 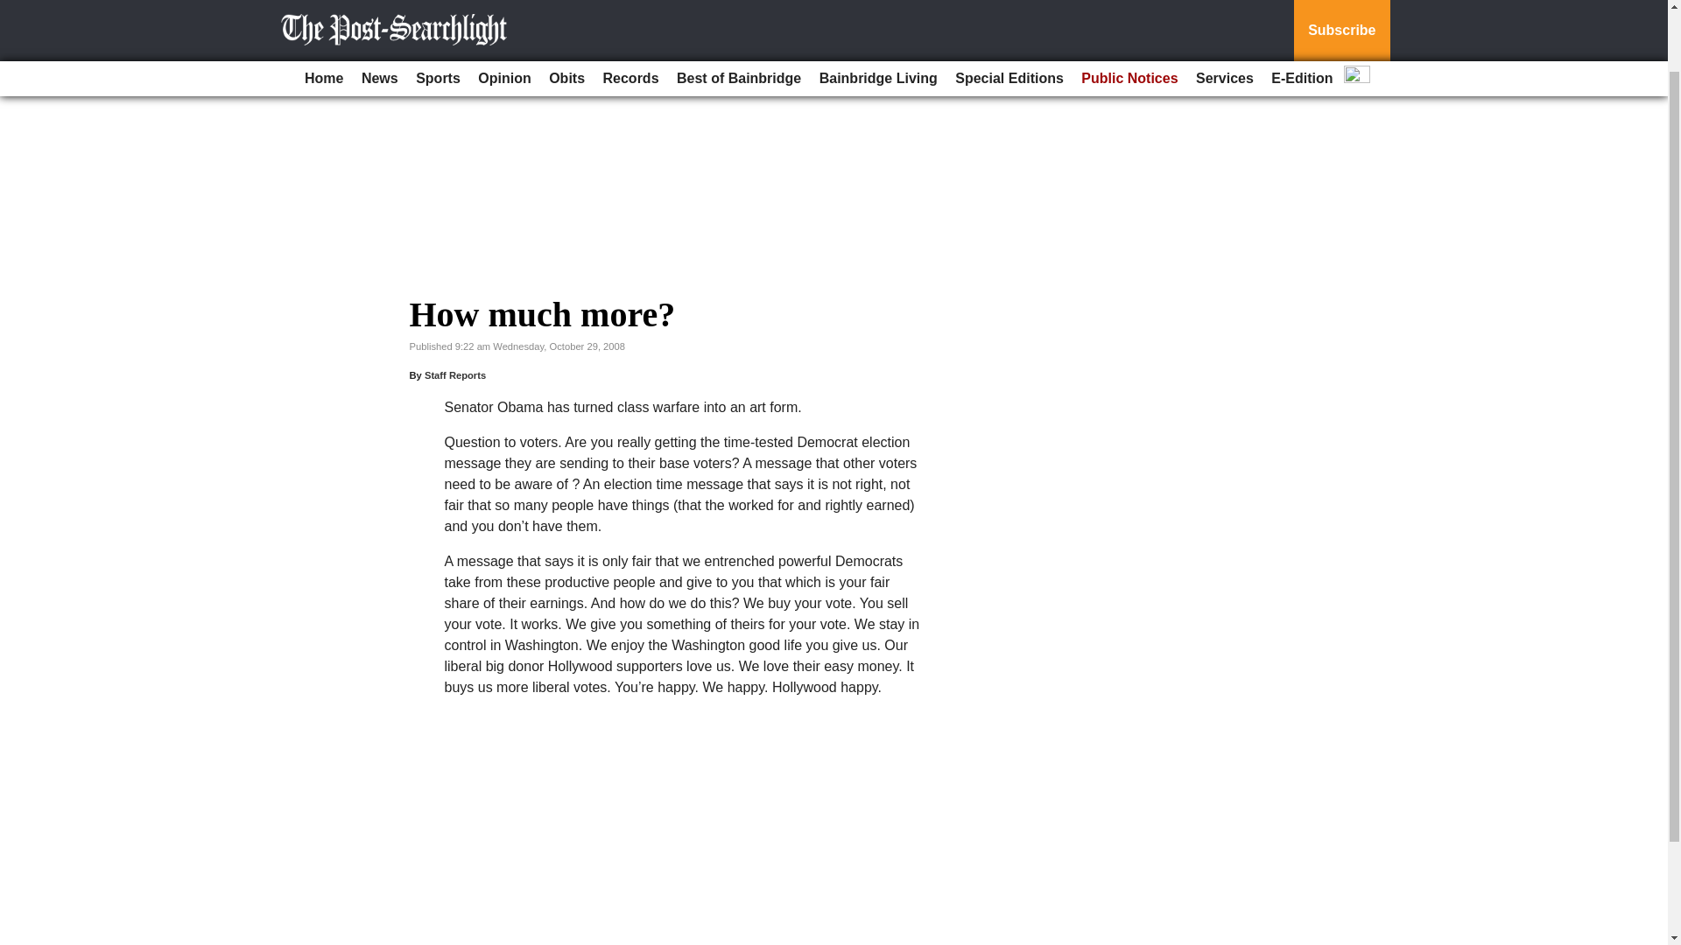 What do you see at coordinates (504, 12) in the screenshot?
I see `Opinion` at bounding box center [504, 12].